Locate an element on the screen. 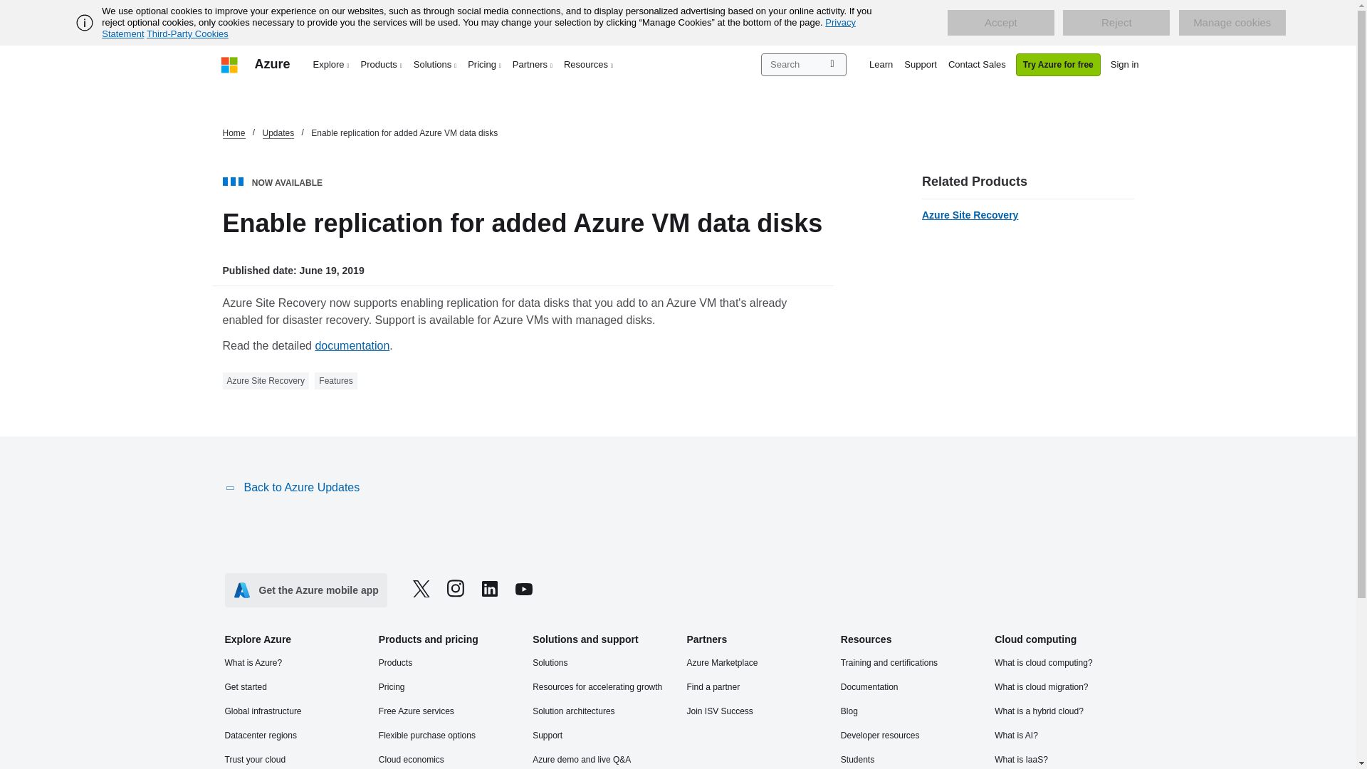 The width and height of the screenshot is (1367, 769). Privacy Statement is located at coordinates (478, 28).